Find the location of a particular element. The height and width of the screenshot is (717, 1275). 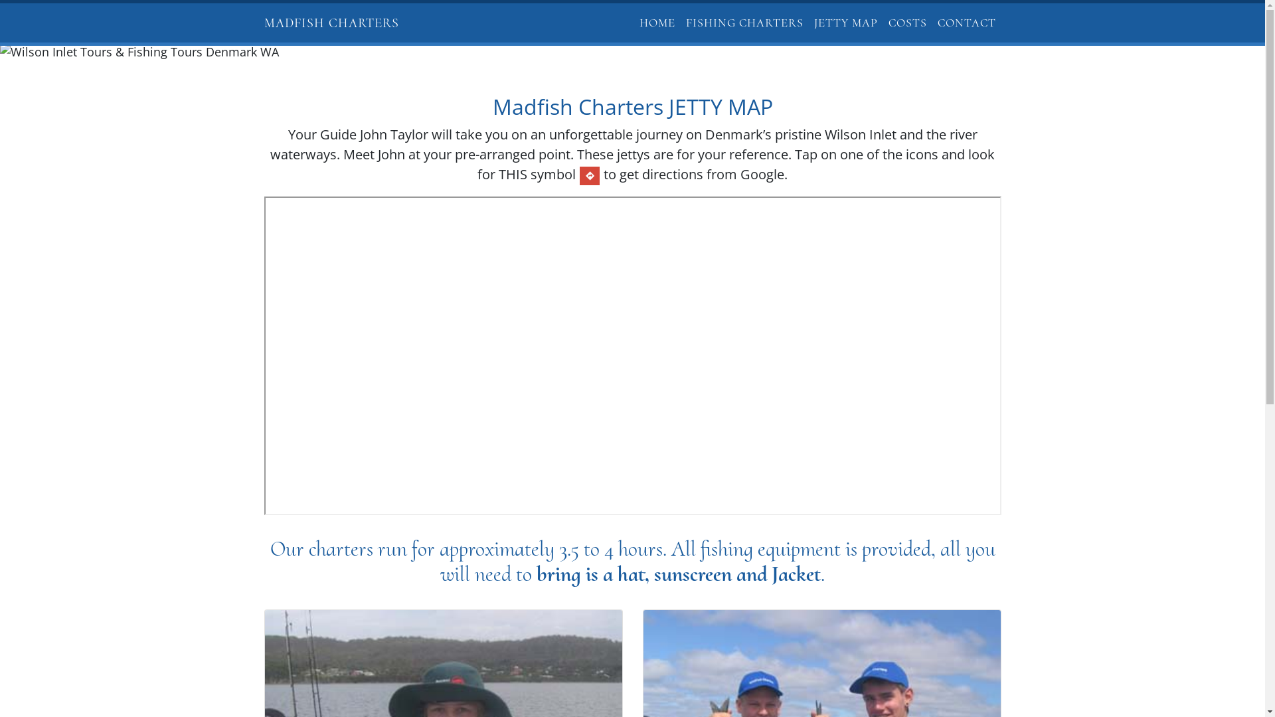

COSTS is located at coordinates (908, 23).